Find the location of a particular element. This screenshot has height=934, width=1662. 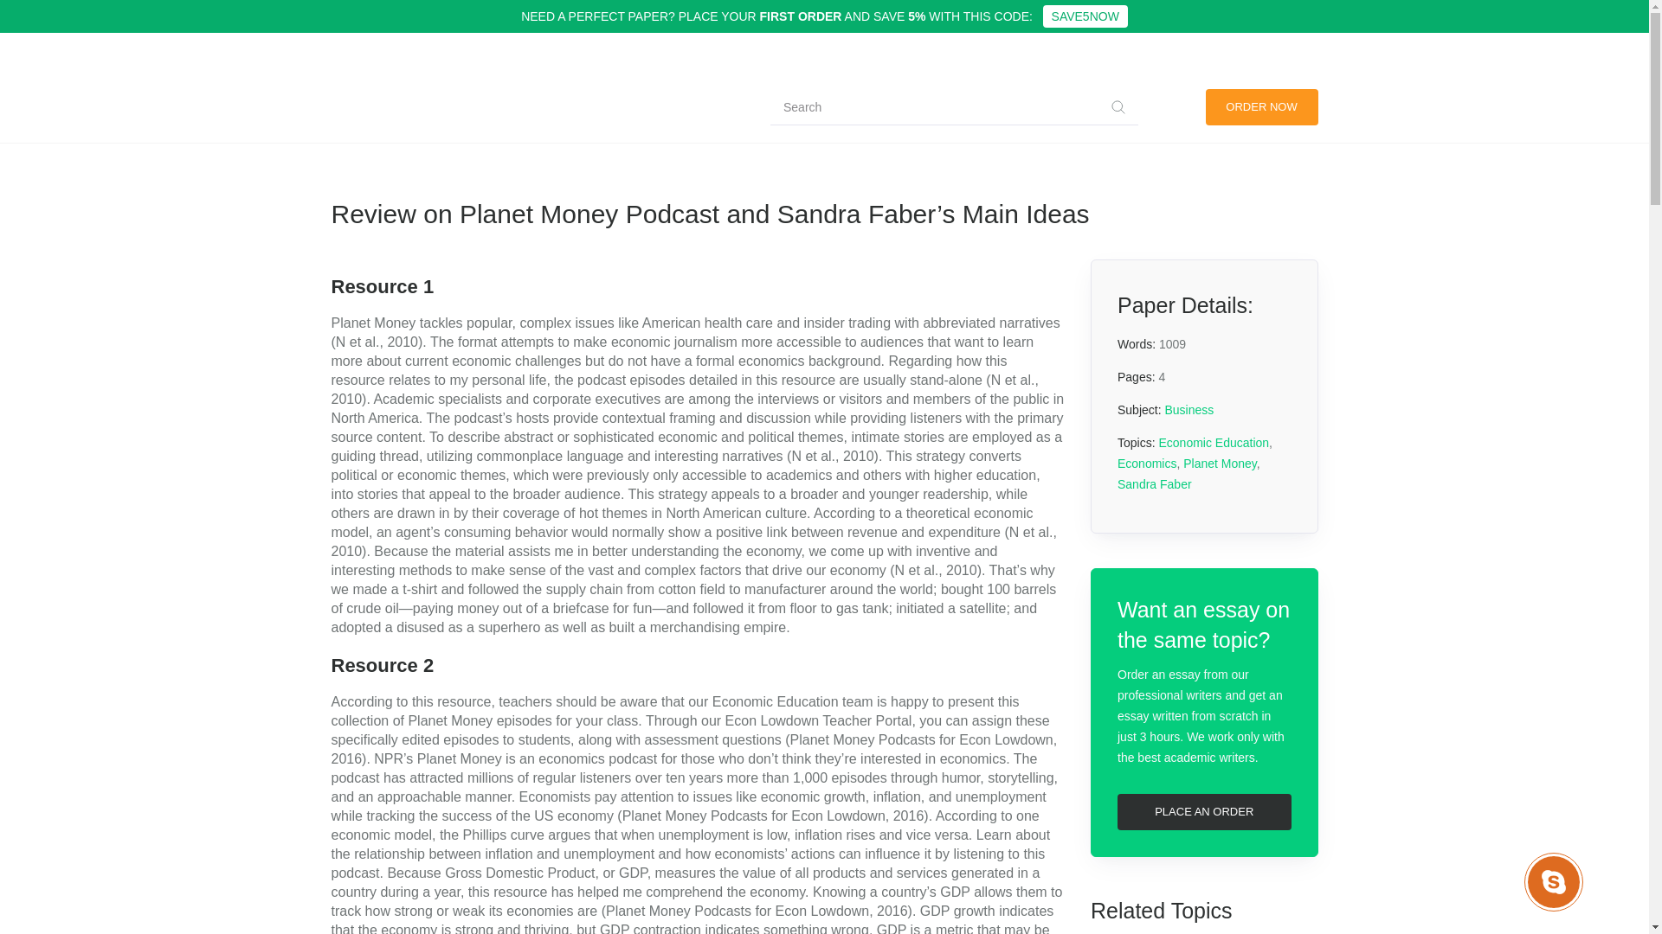

Home is located at coordinates (349, 115).